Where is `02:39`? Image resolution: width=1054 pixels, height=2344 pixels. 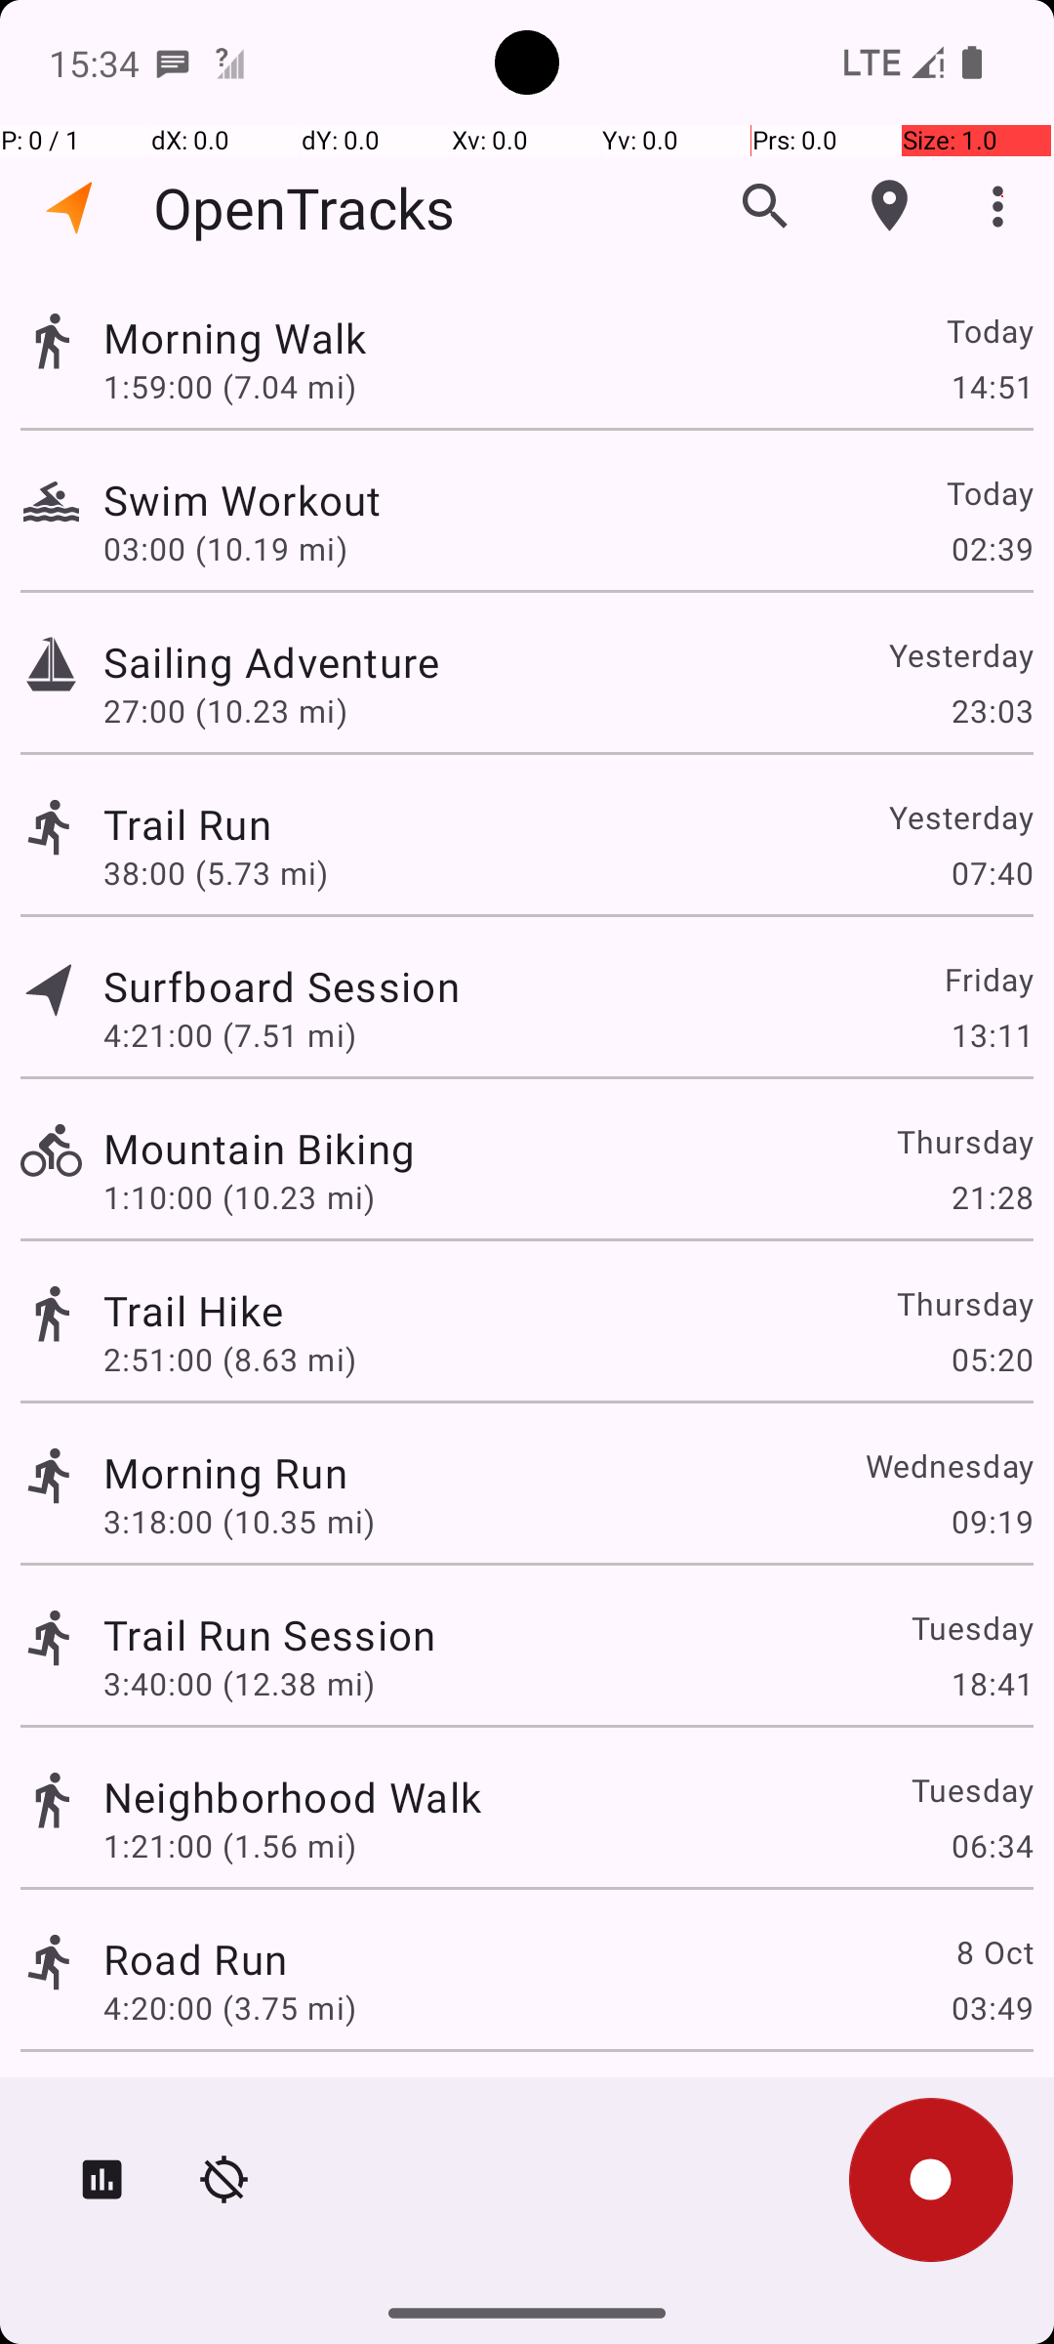 02:39 is located at coordinates (992, 549).